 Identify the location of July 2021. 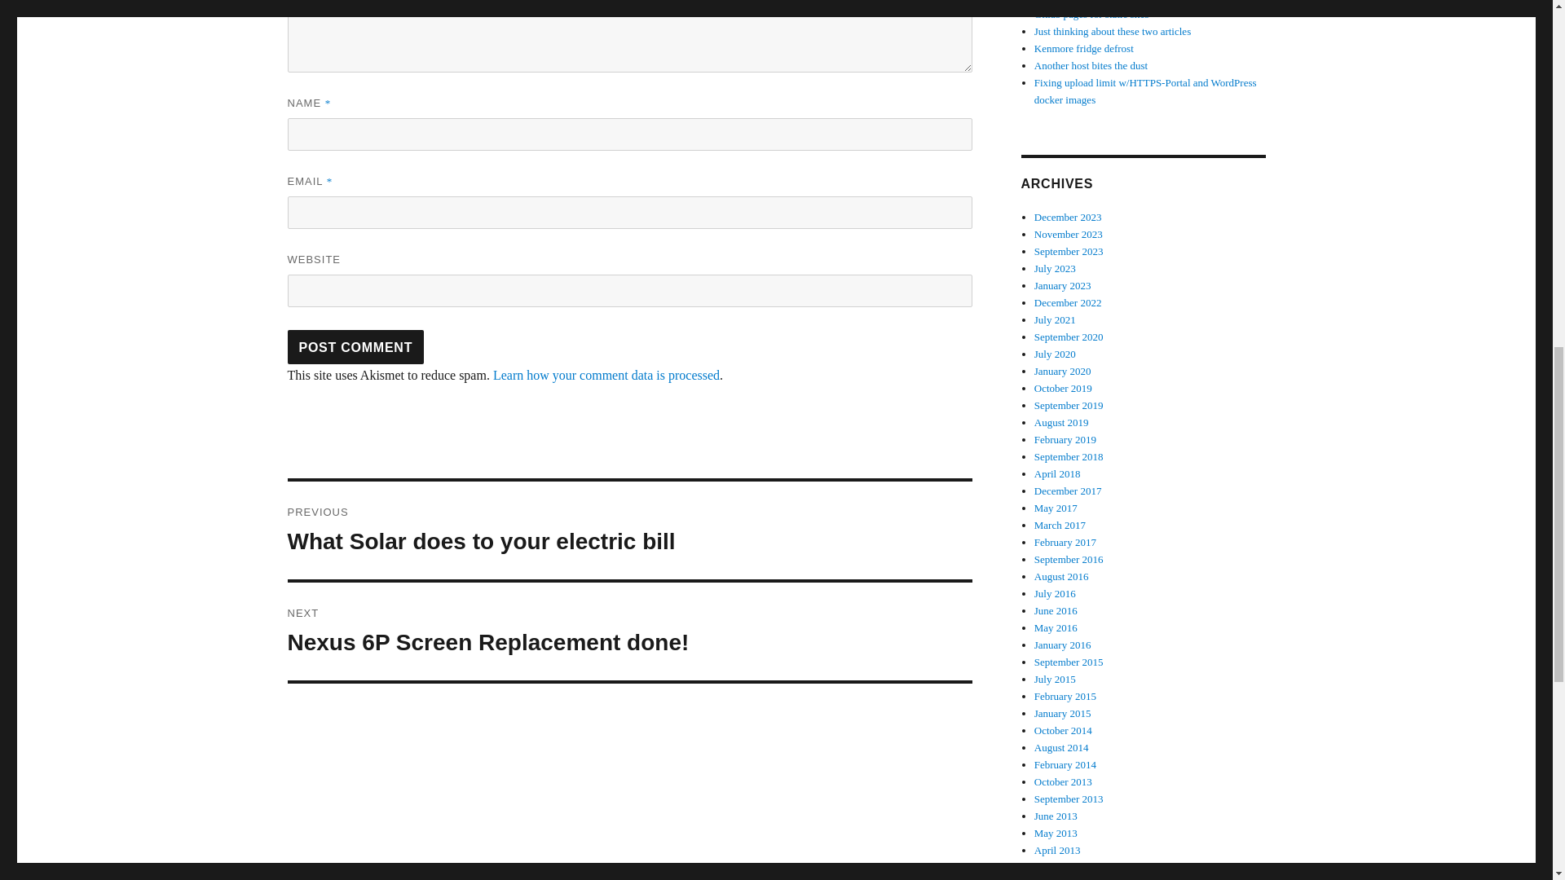
(355, 347).